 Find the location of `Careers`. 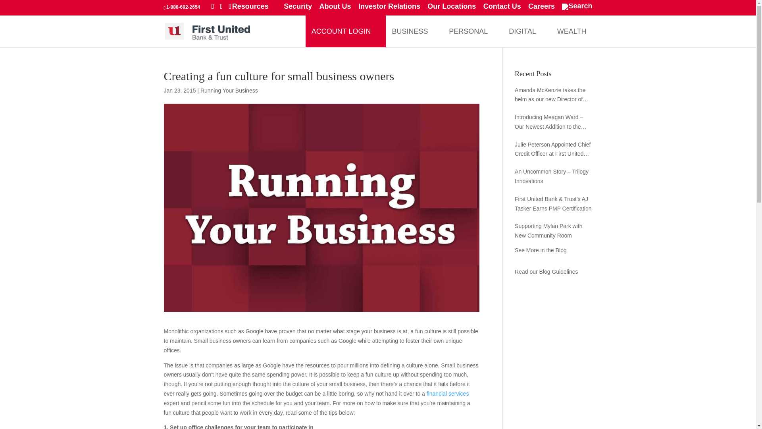

Careers is located at coordinates (541, 9).